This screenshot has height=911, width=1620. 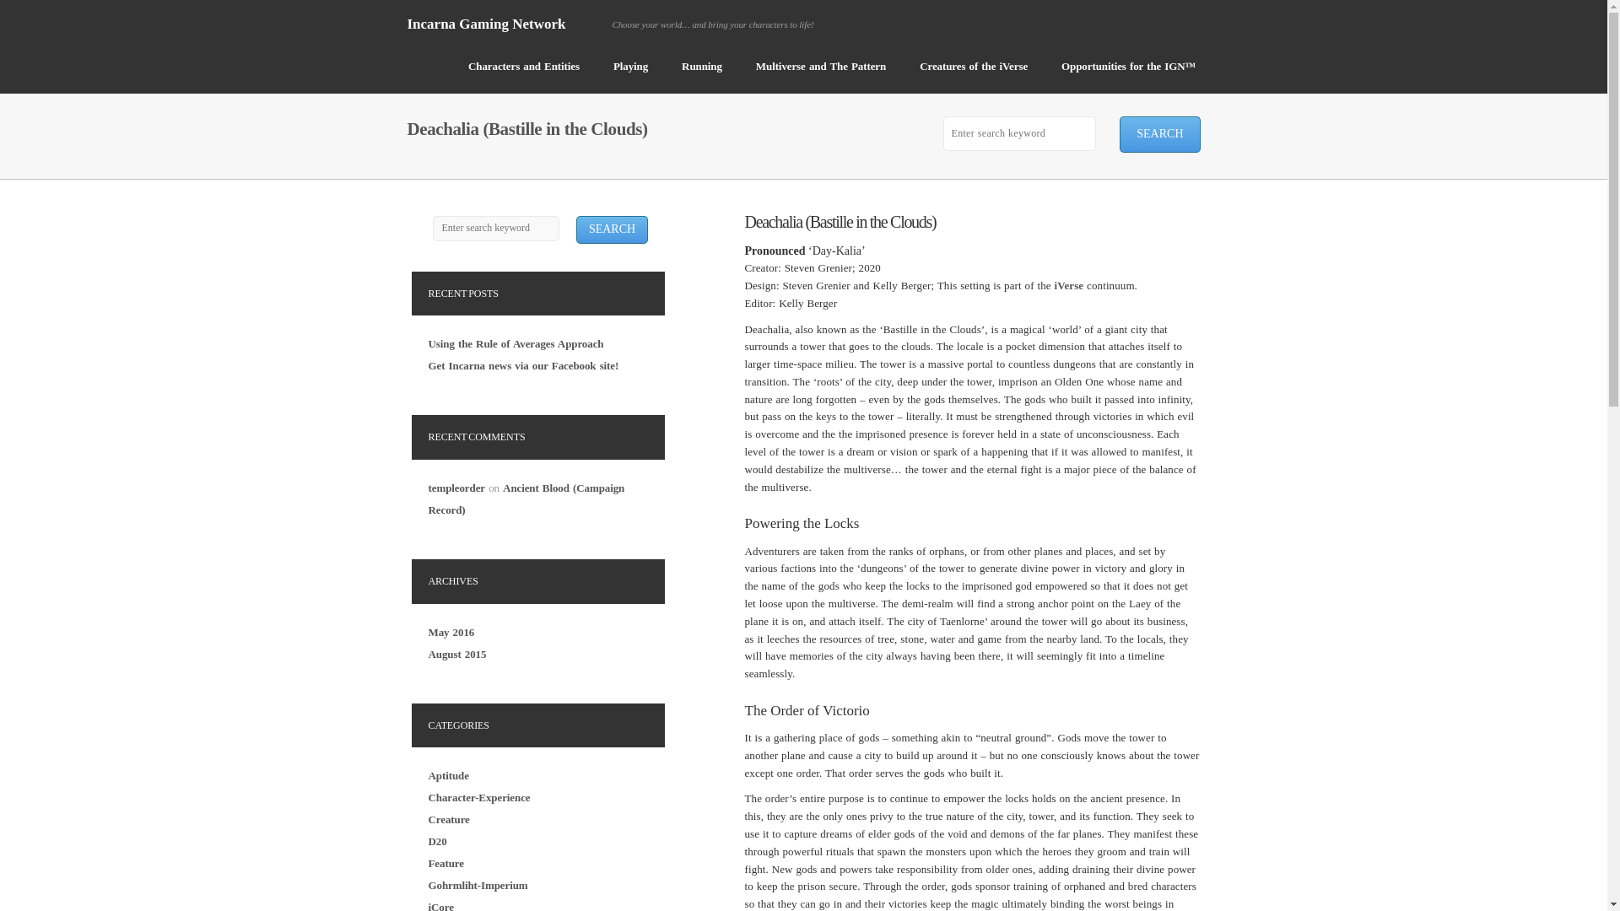 What do you see at coordinates (478, 886) in the screenshot?
I see `Gohrmliht-Imperium` at bounding box center [478, 886].